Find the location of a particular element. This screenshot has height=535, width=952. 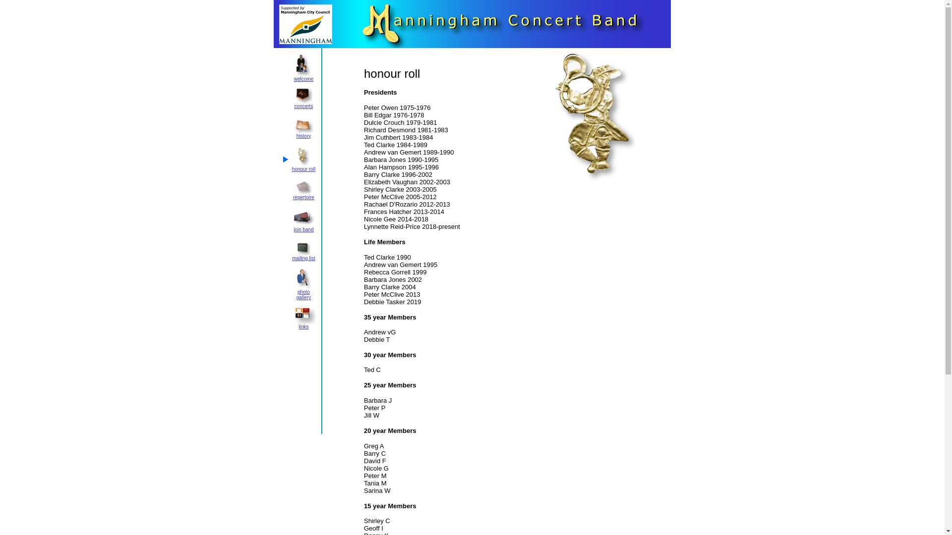

Band presidents and life members is located at coordinates (303, 157).